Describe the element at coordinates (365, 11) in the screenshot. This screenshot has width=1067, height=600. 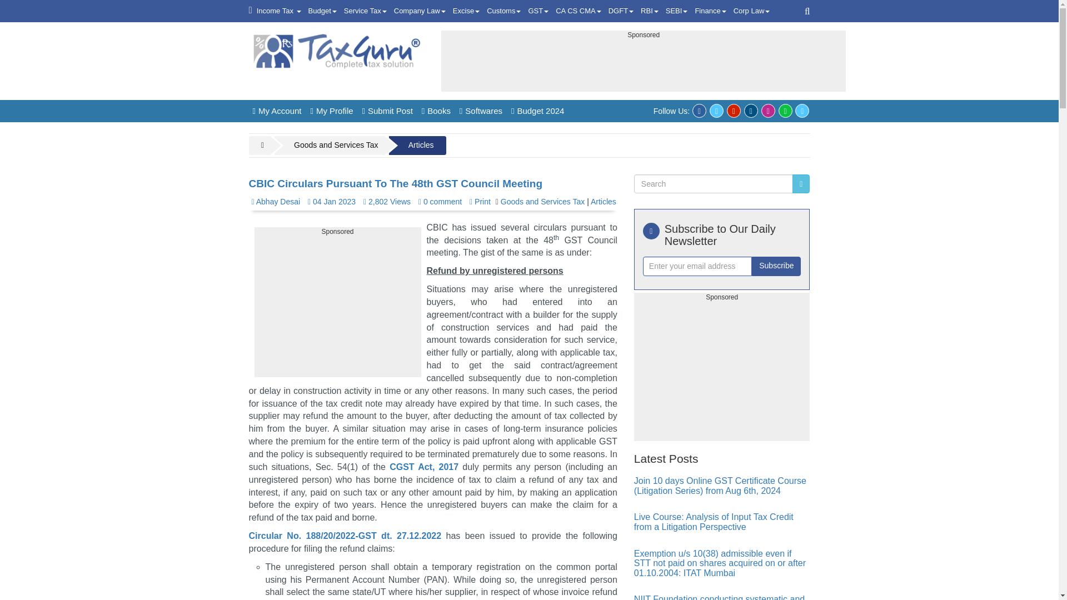
I see `Service Tax Article News Notifications Judgments` at that location.